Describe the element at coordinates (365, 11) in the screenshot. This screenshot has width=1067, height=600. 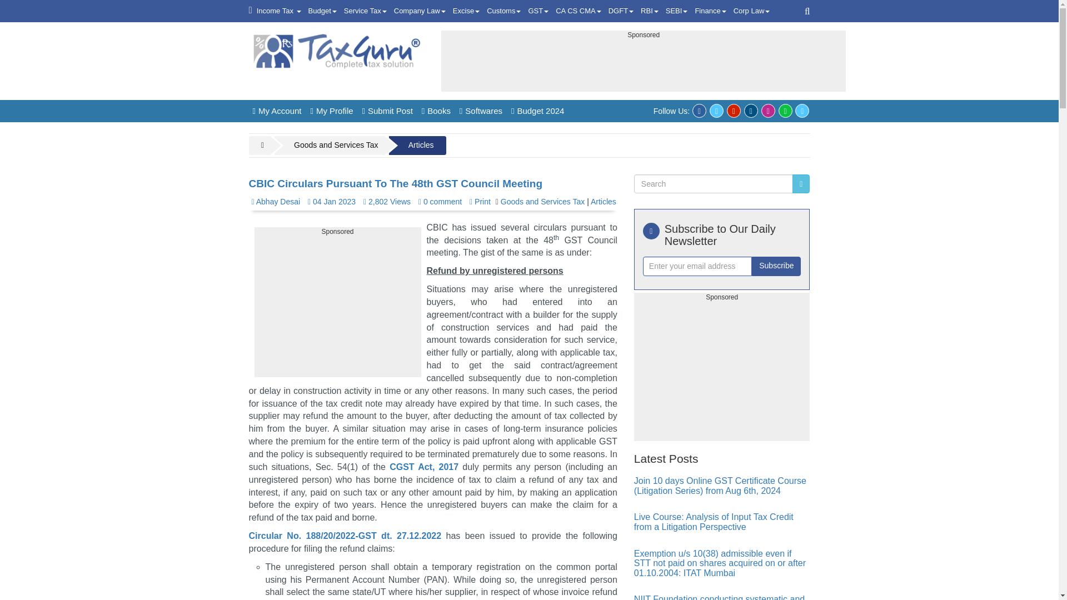
I see `Service Tax Article News Notifications Judgments` at that location.